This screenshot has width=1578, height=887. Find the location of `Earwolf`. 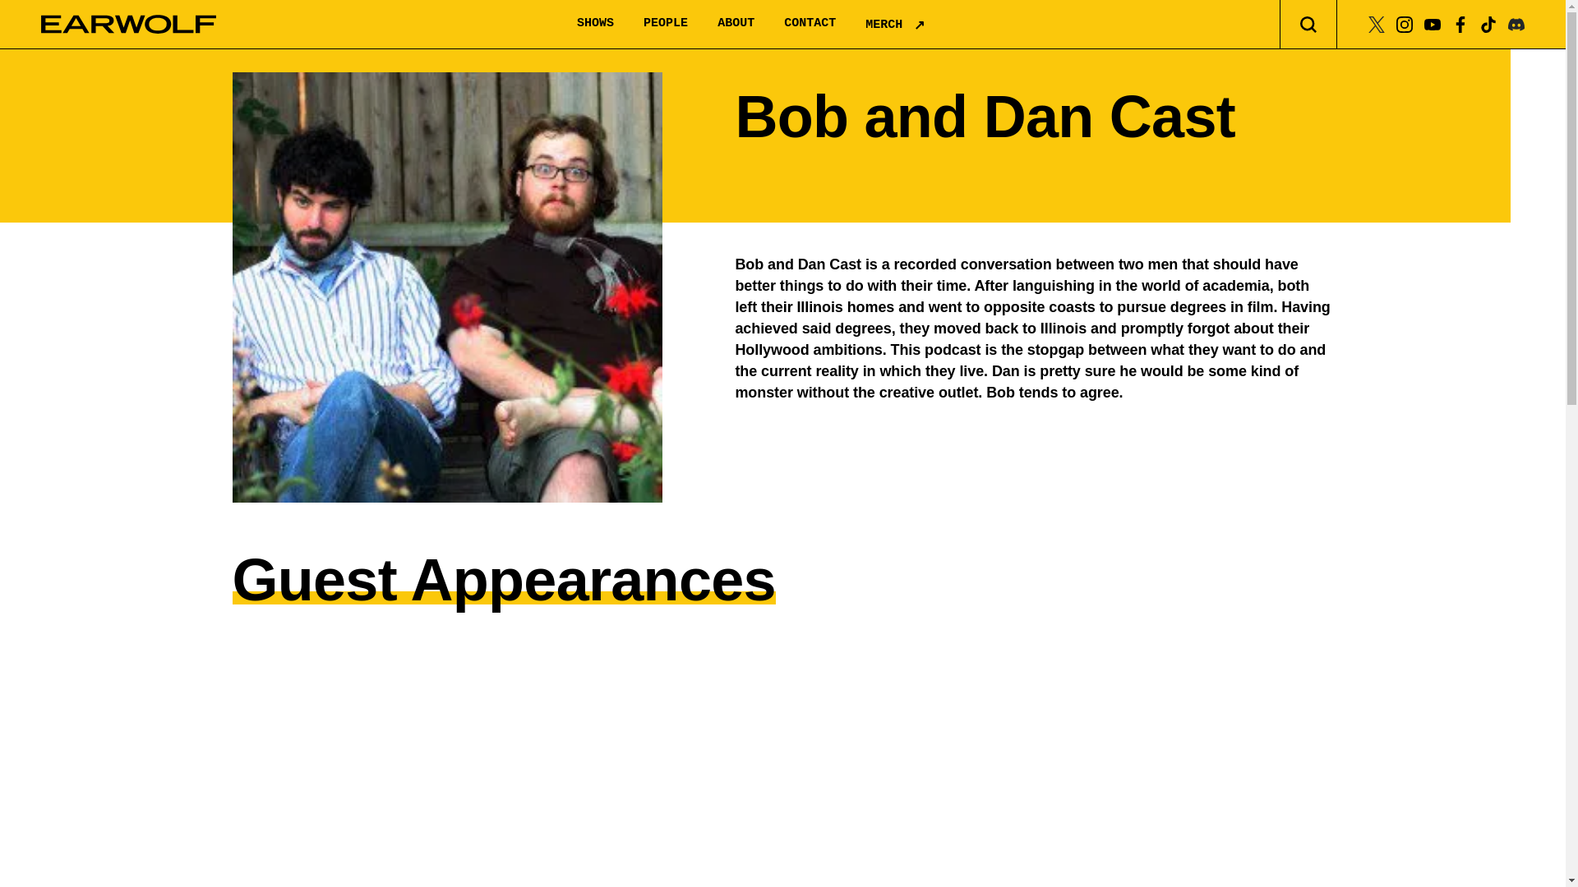

Earwolf is located at coordinates (128, 25).